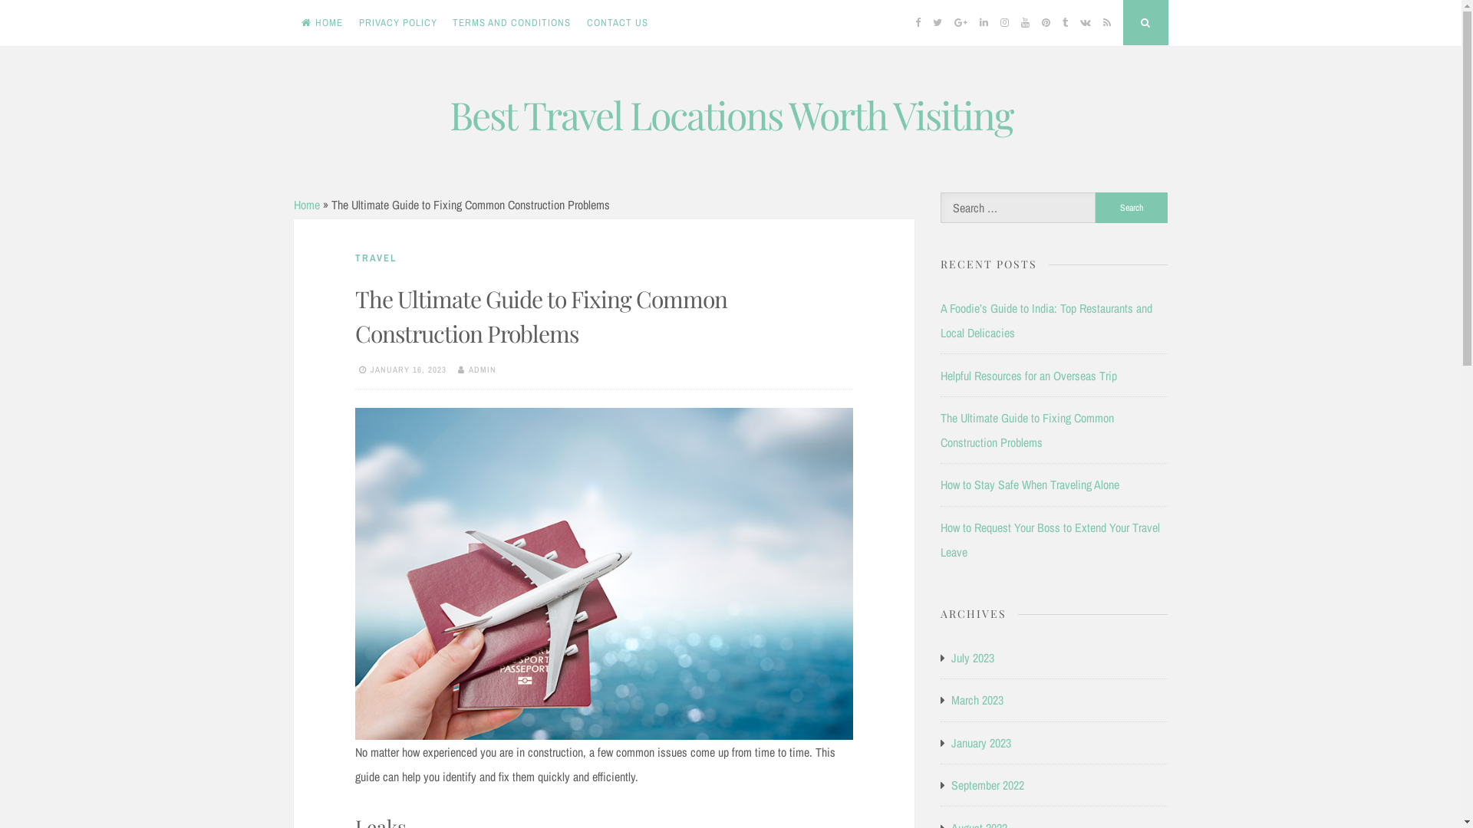  What do you see at coordinates (1025, 23) in the screenshot?
I see `YouTube` at bounding box center [1025, 23].